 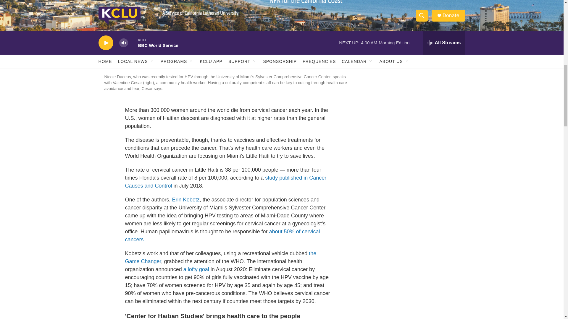 What do you see at coordinates (414, 65) in the screenshot?
I see `3rd party ad content` at bounding box center [414, 65].